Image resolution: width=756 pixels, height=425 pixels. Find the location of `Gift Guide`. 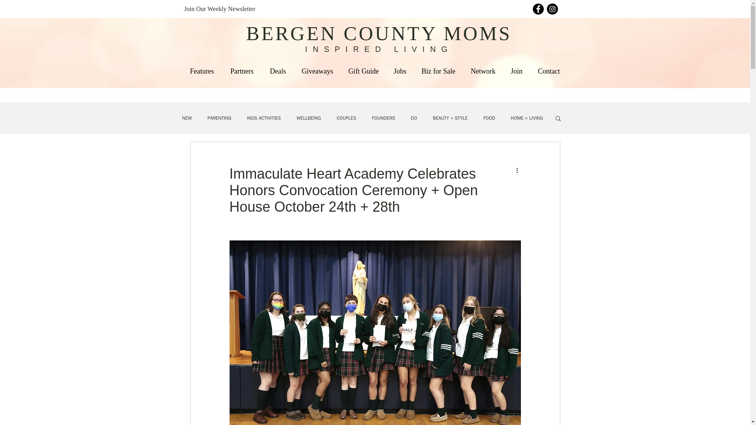

Gift Guide is located at coordinates (363, 71).